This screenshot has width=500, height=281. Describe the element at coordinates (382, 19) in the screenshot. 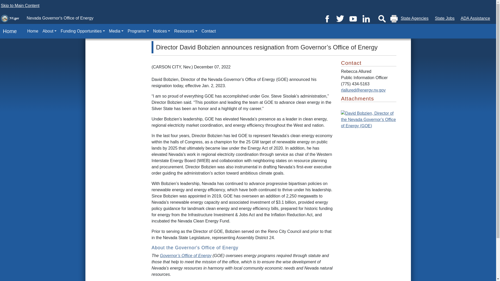

I see `Search` at that location.